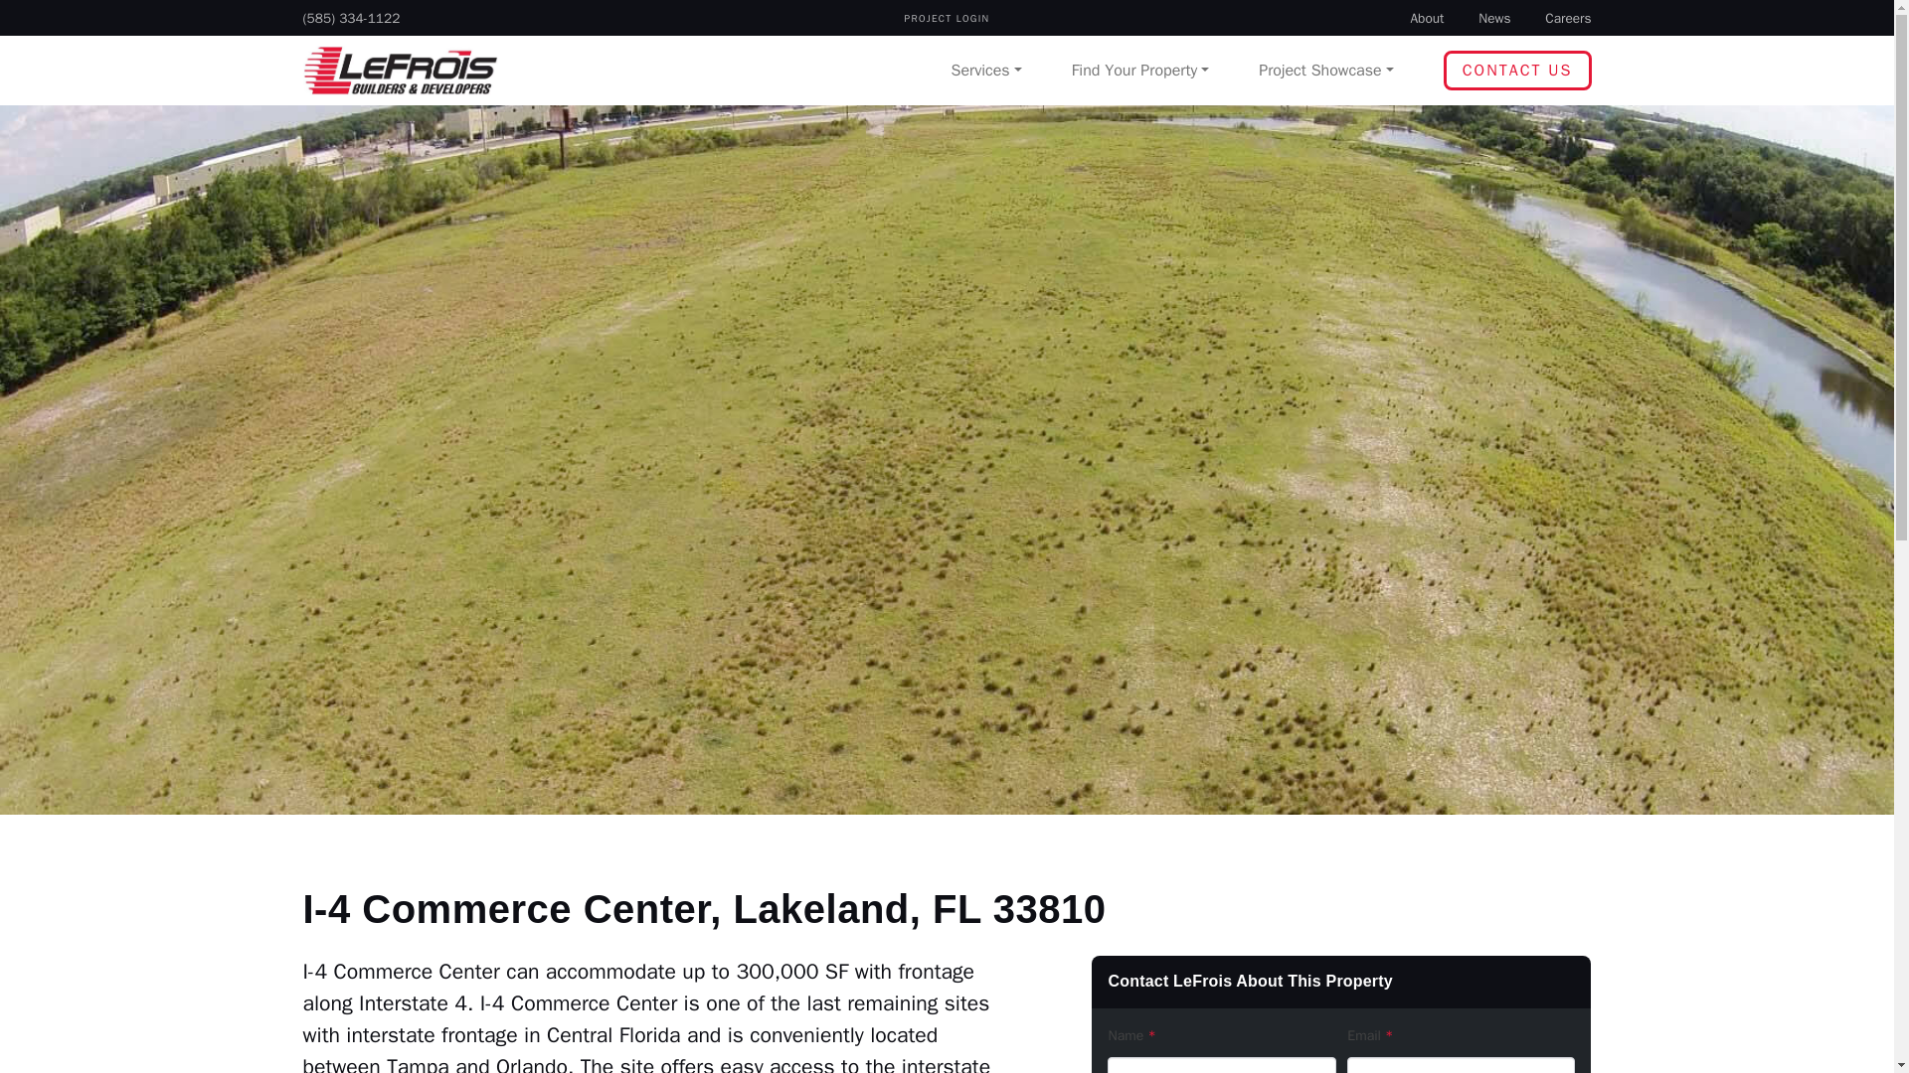  I want to click on Find Your Property, so click(1140, 70).